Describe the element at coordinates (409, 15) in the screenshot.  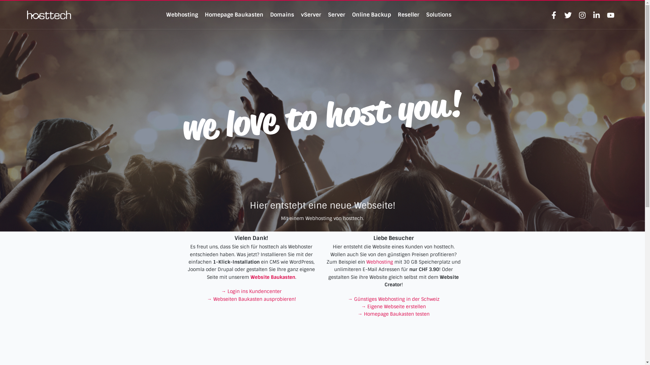
I see `Reseller` at that location.